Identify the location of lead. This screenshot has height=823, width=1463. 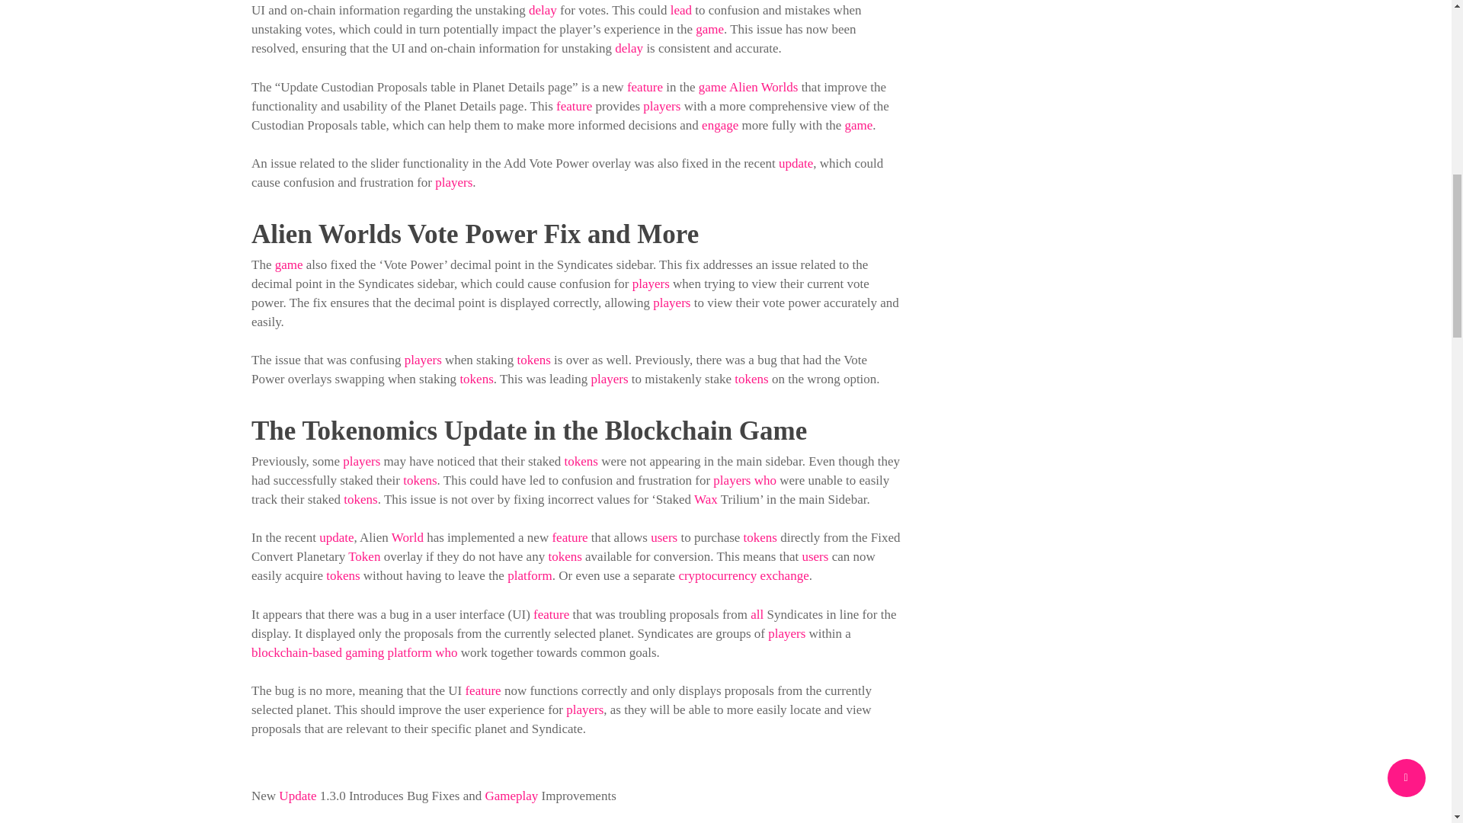
(681, 10).